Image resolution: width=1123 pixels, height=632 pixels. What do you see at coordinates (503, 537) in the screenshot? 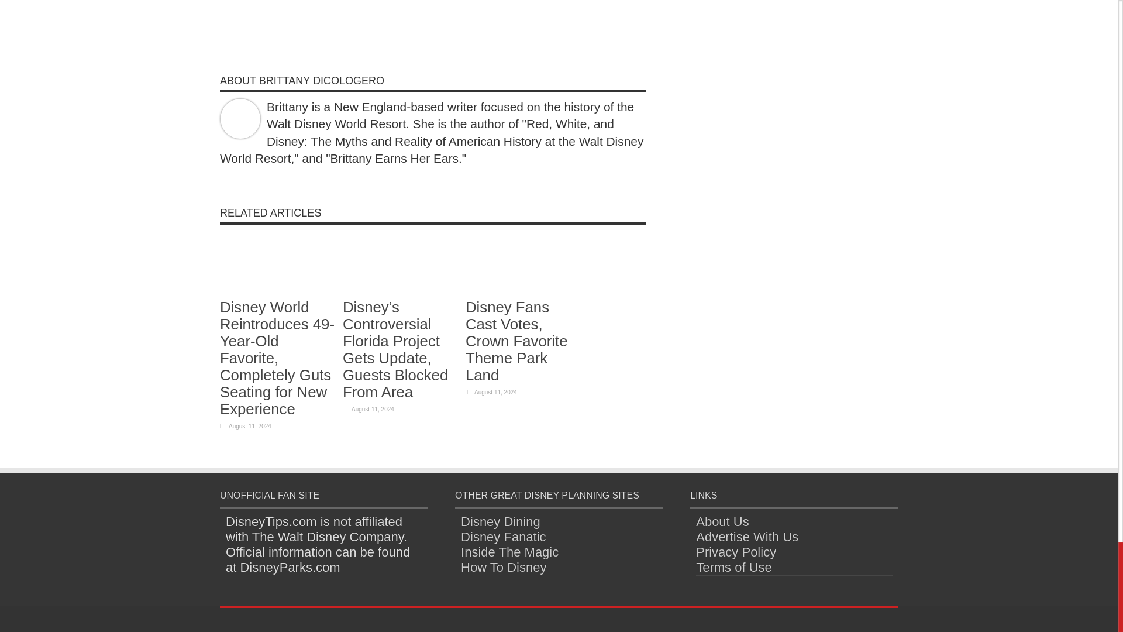
I see `Disney Fanatic` at bounding box center [503, 537].